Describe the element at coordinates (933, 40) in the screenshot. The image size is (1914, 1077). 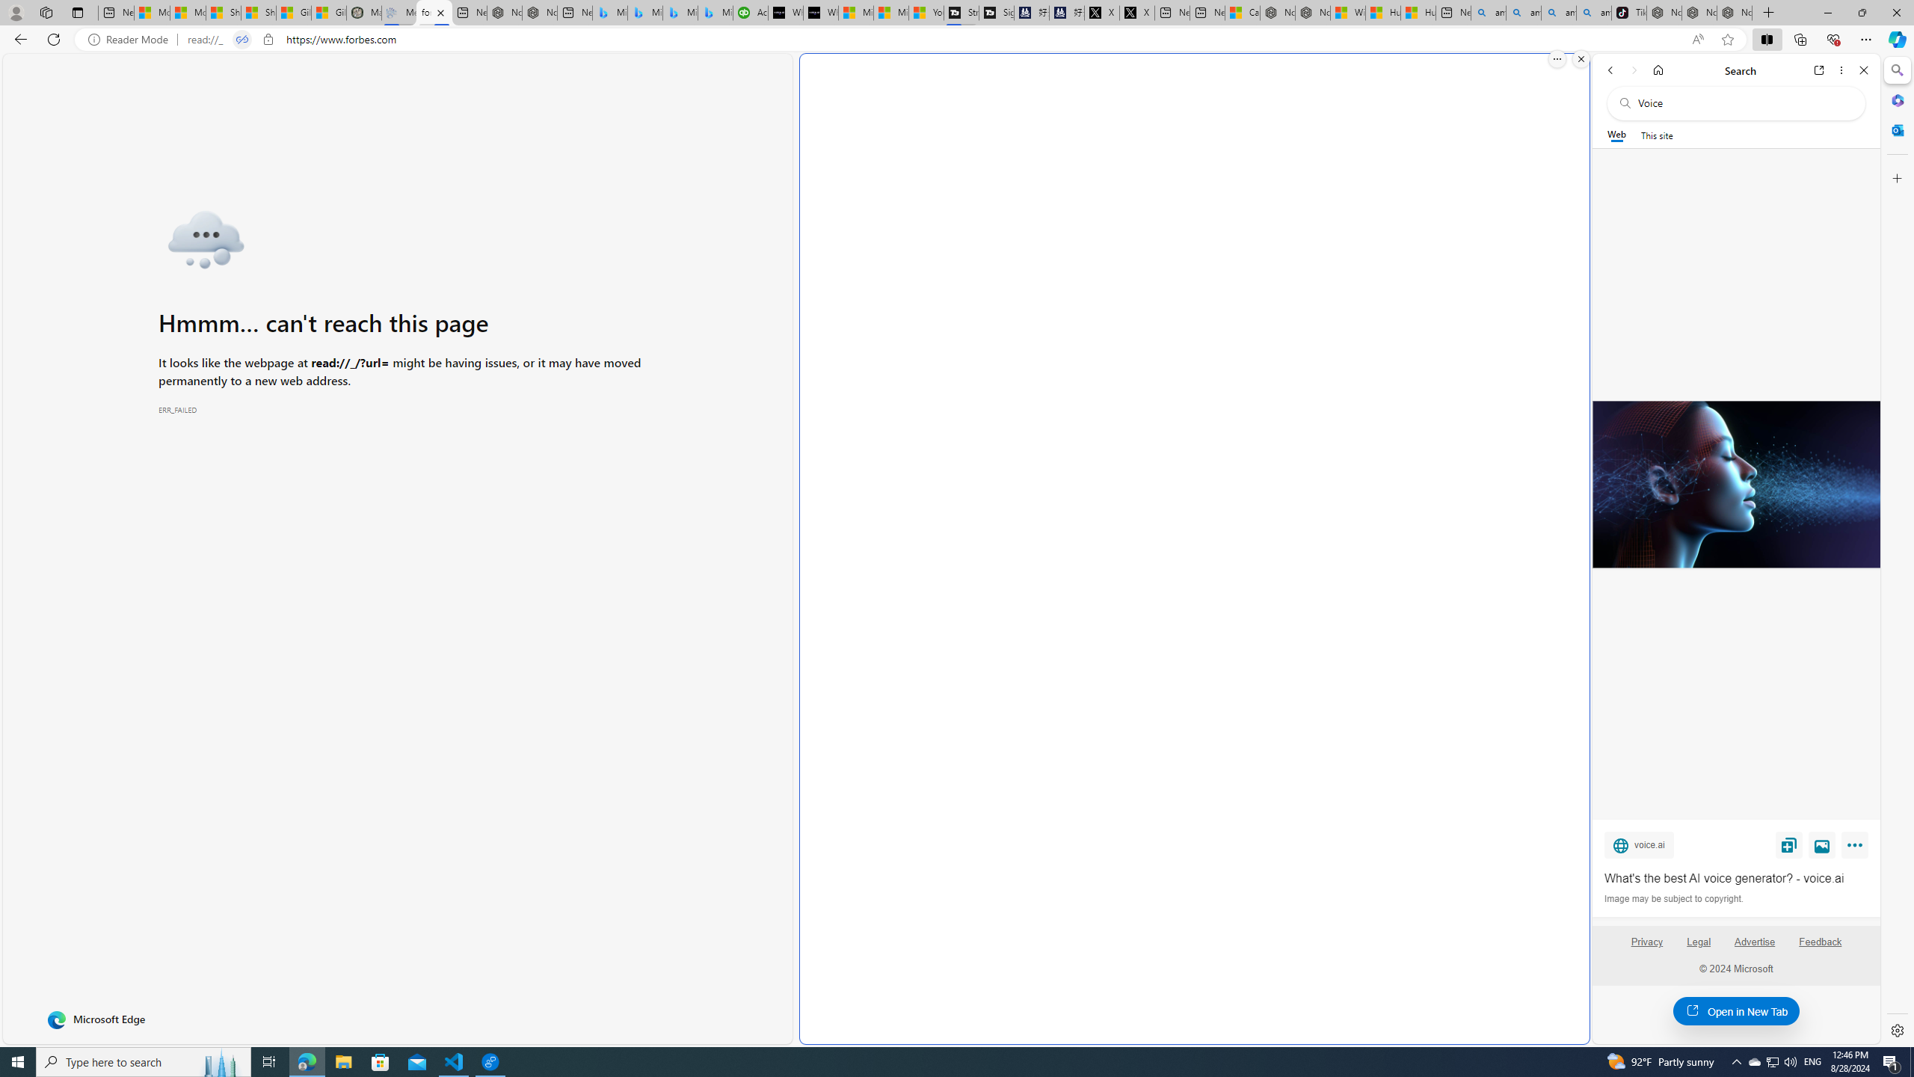
I see `Address and search bar` at that location.